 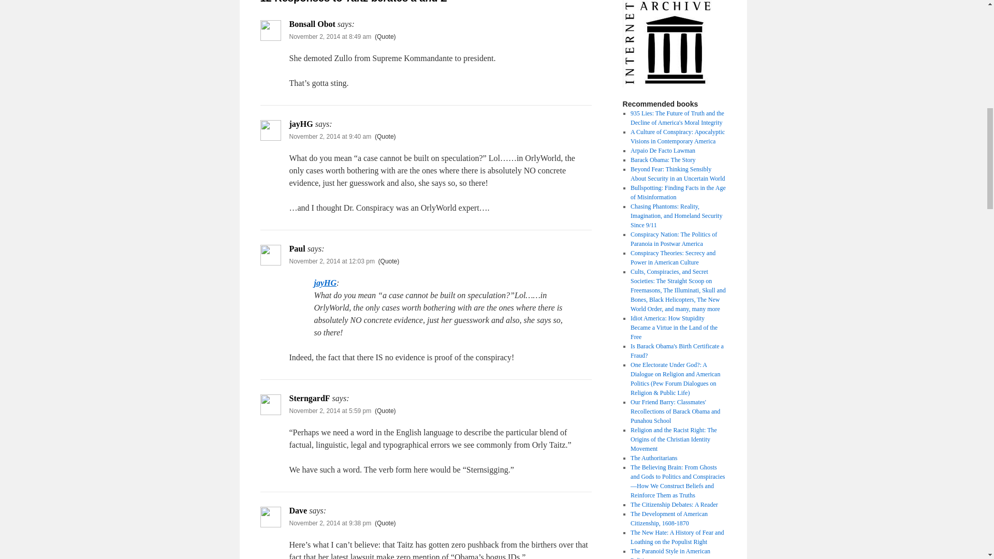 I want to click on November 2, 2014 at 12:03 pm, so click(x=331, y=261).